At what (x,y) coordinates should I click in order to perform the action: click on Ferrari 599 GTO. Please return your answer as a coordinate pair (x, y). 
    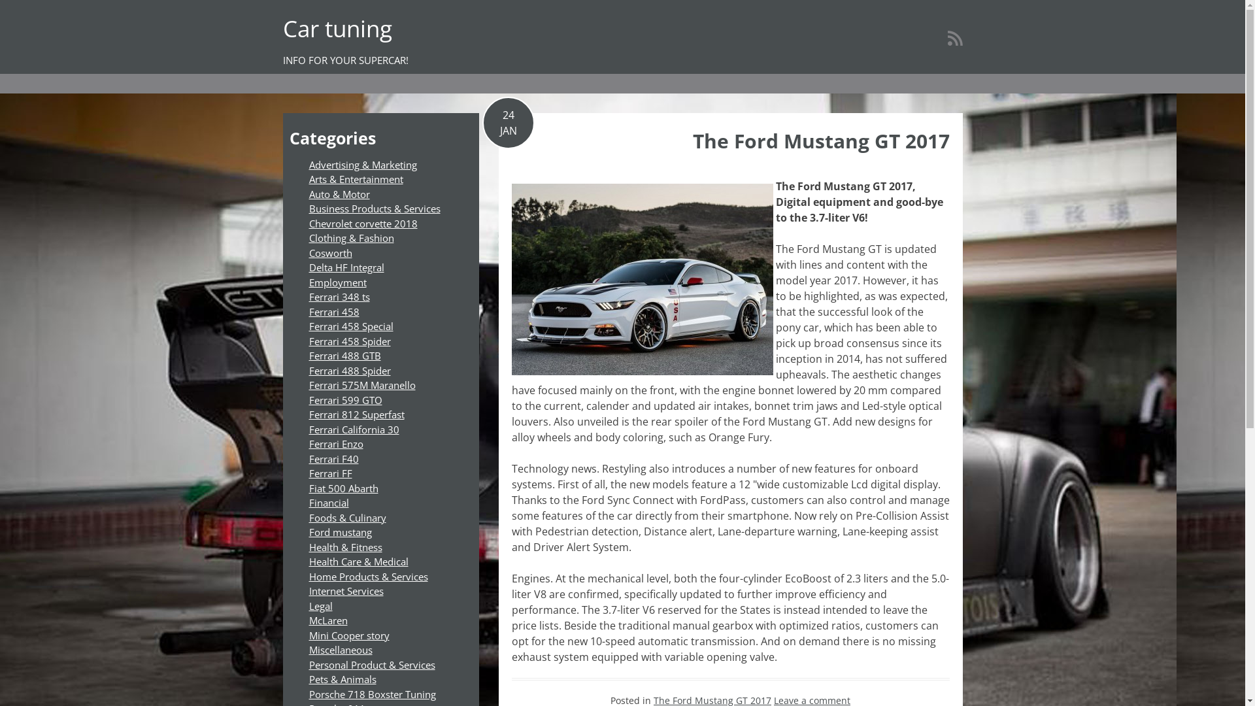
    Looking at the image, I should click on (345, 400).